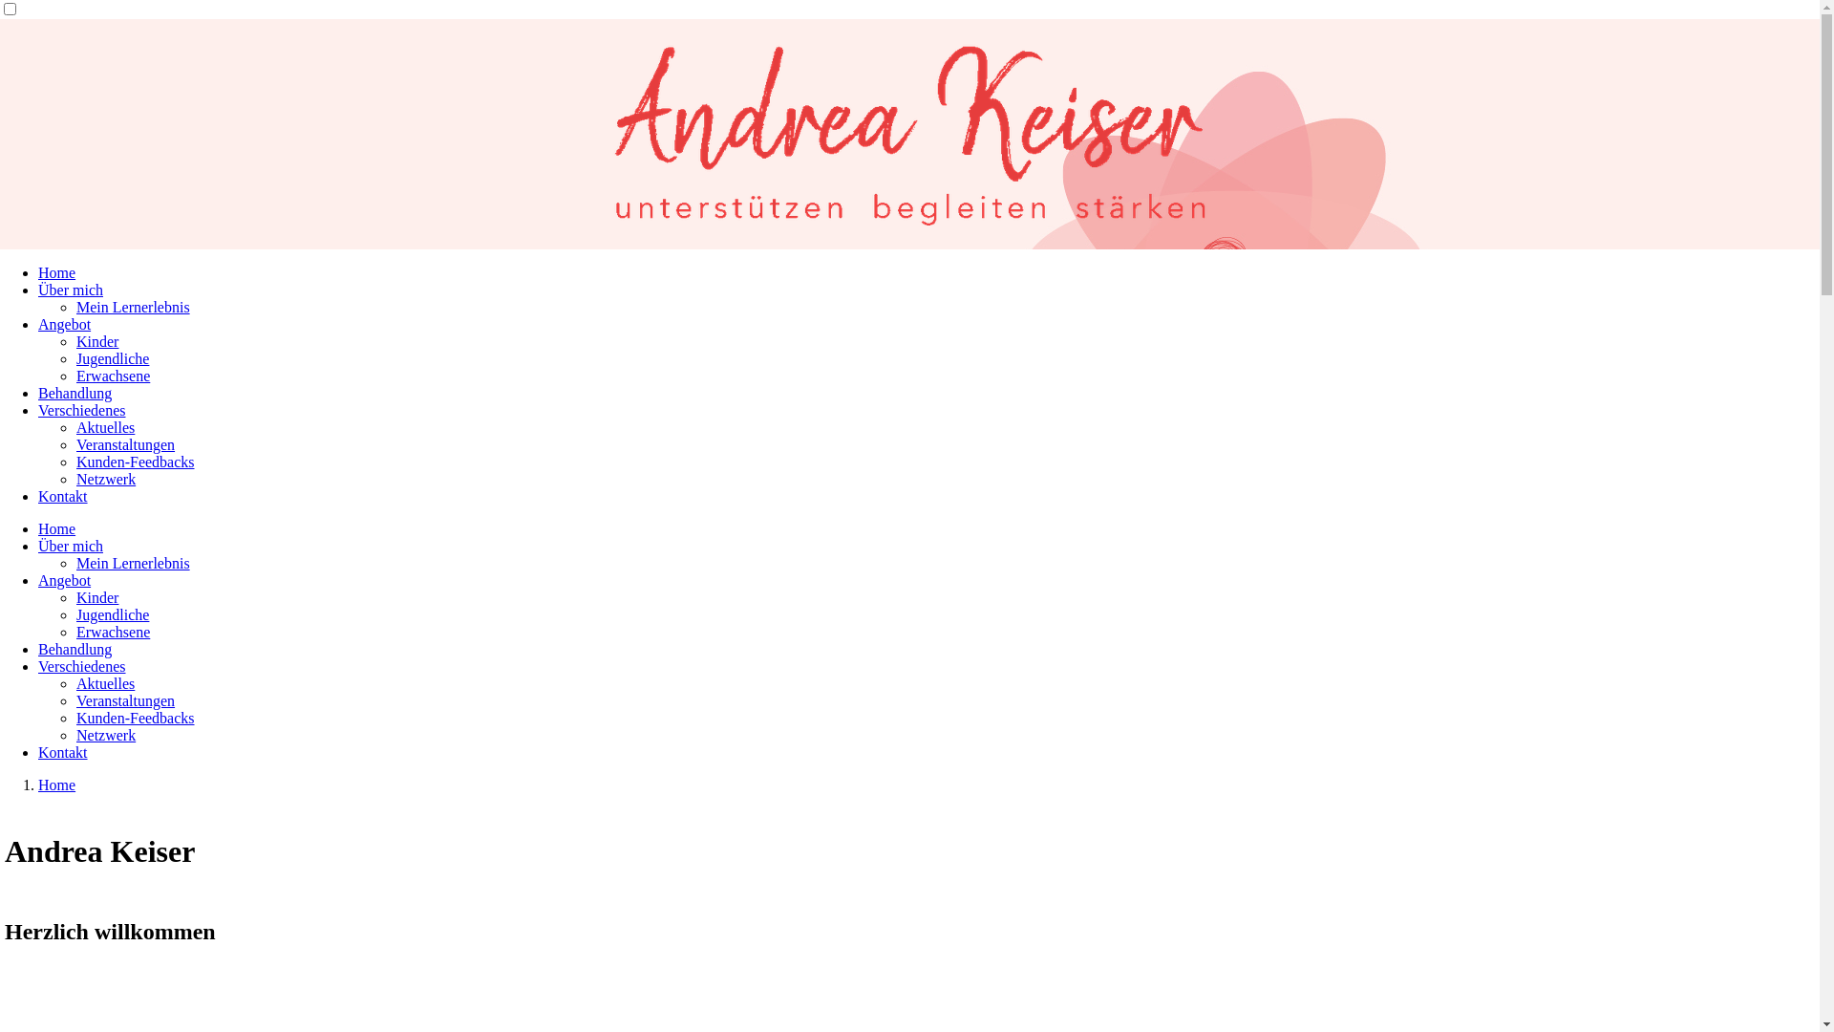 This screenshot has width=1834, height=1032. Describe the element at coordinates (75, 394) in the screenshot. I see `Behandlung` at that location.